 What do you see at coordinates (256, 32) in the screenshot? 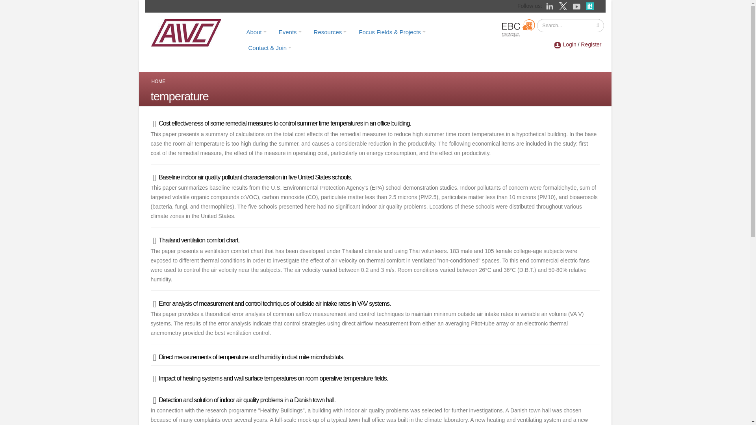
I see `About` at bounding box center [256, 32].